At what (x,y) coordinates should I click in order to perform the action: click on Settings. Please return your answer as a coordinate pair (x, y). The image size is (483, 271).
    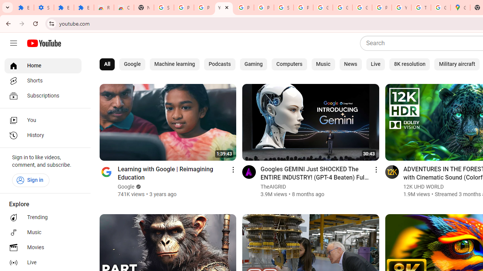
    Looking at the image, I should click on (44, 8).